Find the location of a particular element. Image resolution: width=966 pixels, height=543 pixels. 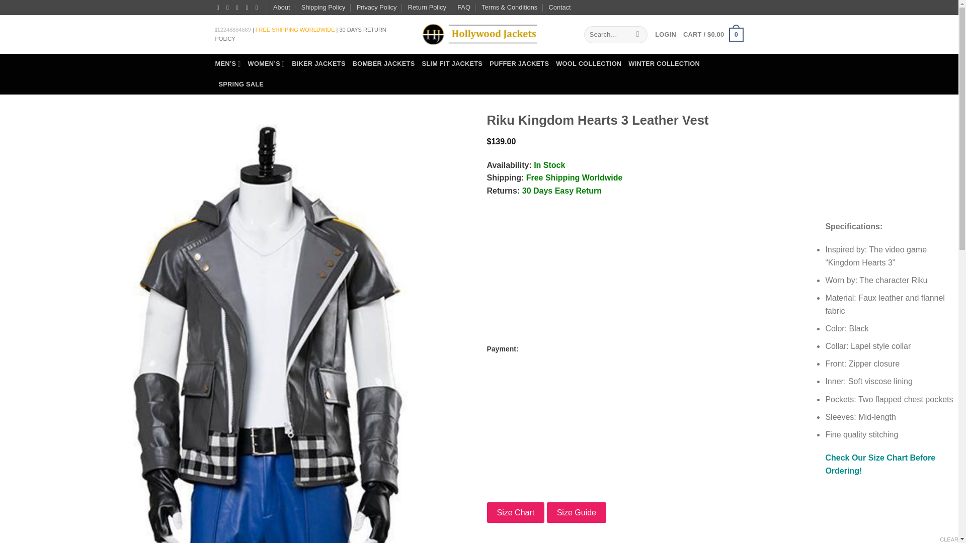

Follow on Pinterest is located at coordinates (259, 7).